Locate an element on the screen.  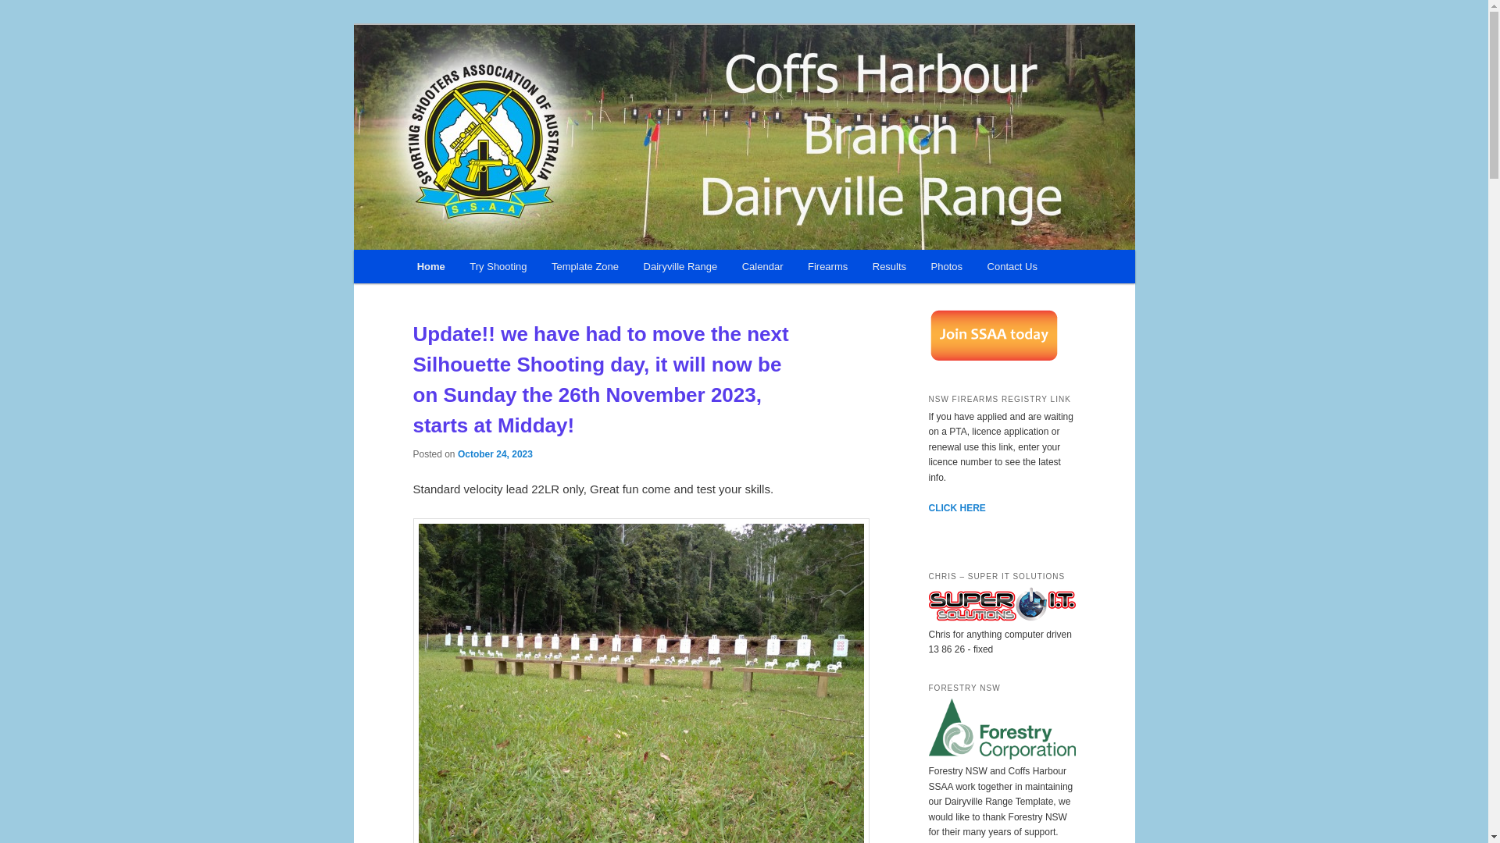
Calendar is located at coordinates (762, 267).